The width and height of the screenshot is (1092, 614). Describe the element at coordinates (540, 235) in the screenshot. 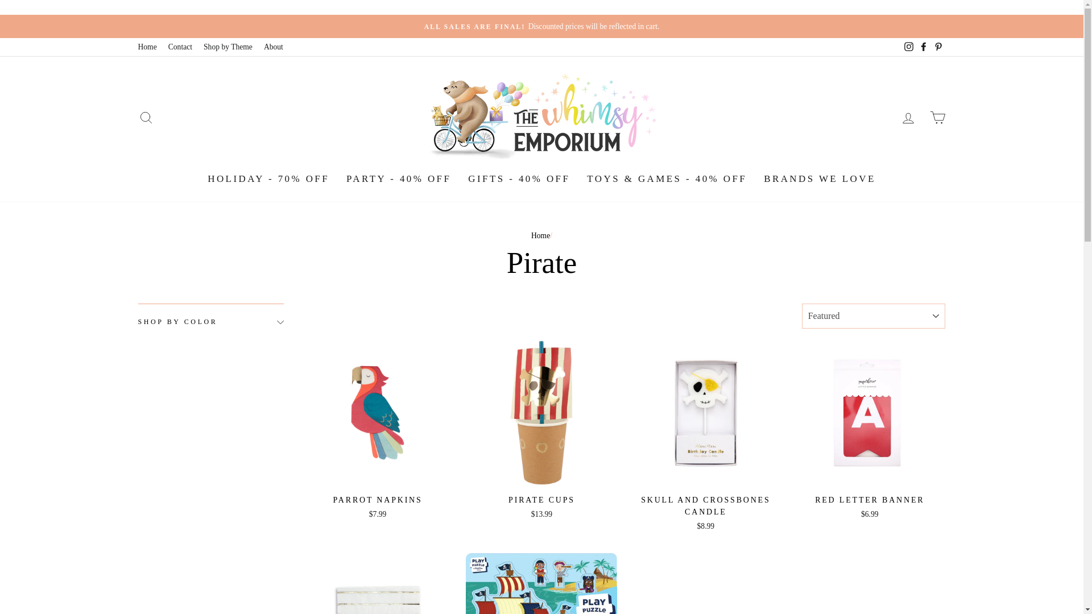

I see `Back to the frontpage` at that location.